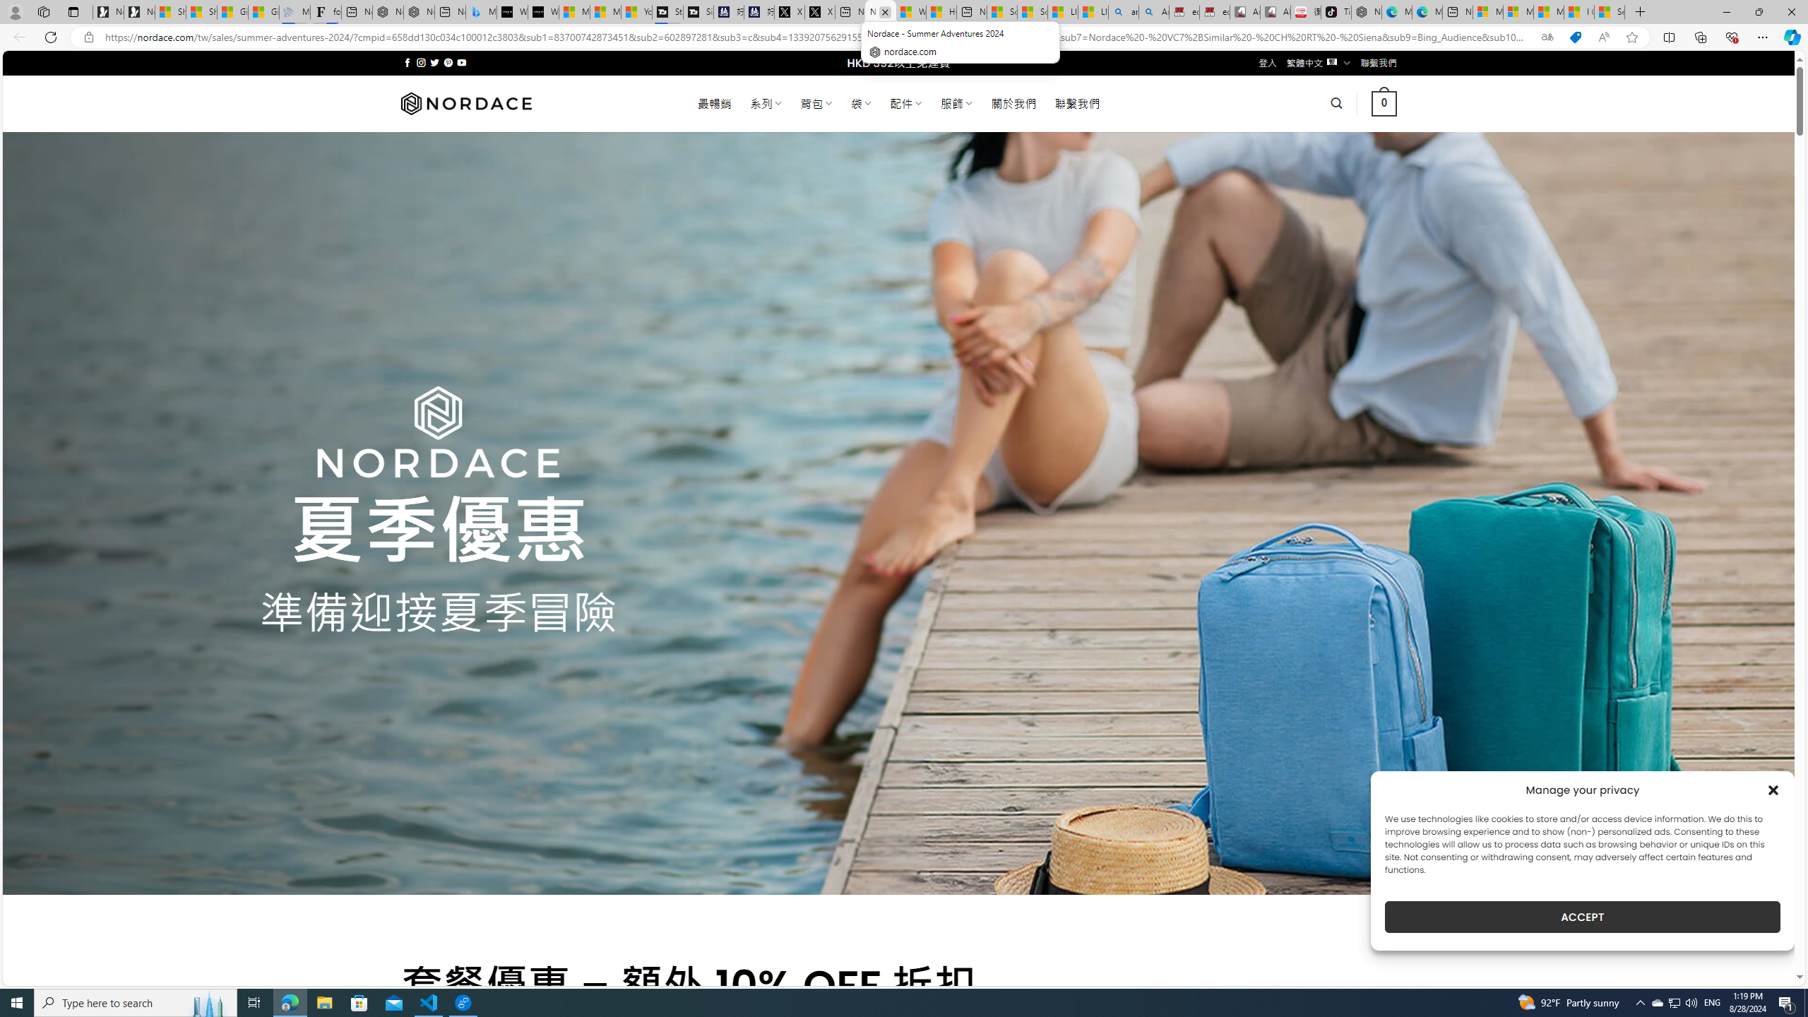 The width and height of the screenshot is (1808, 1017). Describe the element at coordinates (1275, 12) in the screenshot. I see `All Cubot phones` at that location.